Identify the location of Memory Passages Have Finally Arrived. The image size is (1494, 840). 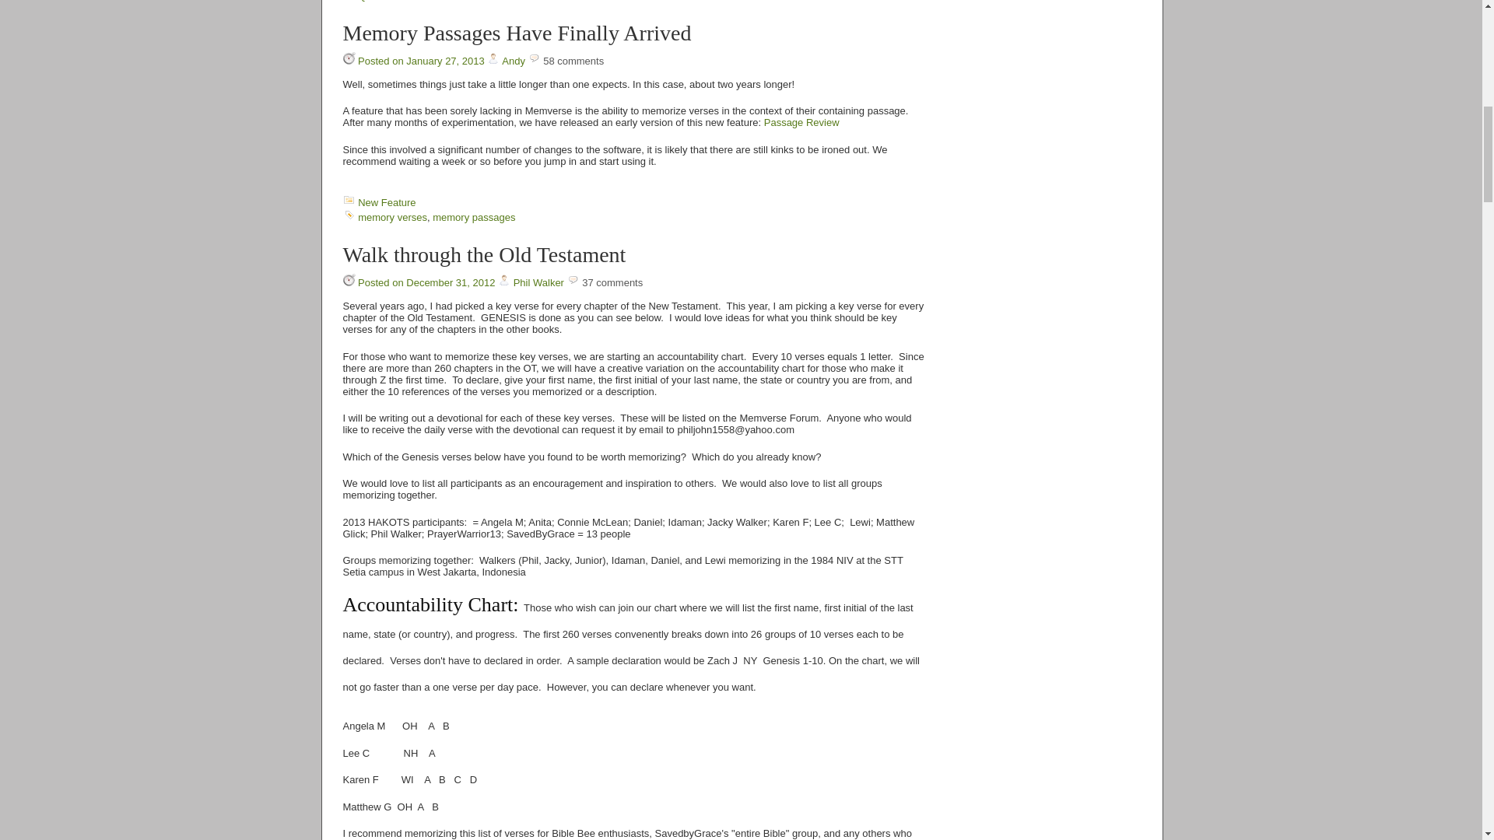
(516, 33).